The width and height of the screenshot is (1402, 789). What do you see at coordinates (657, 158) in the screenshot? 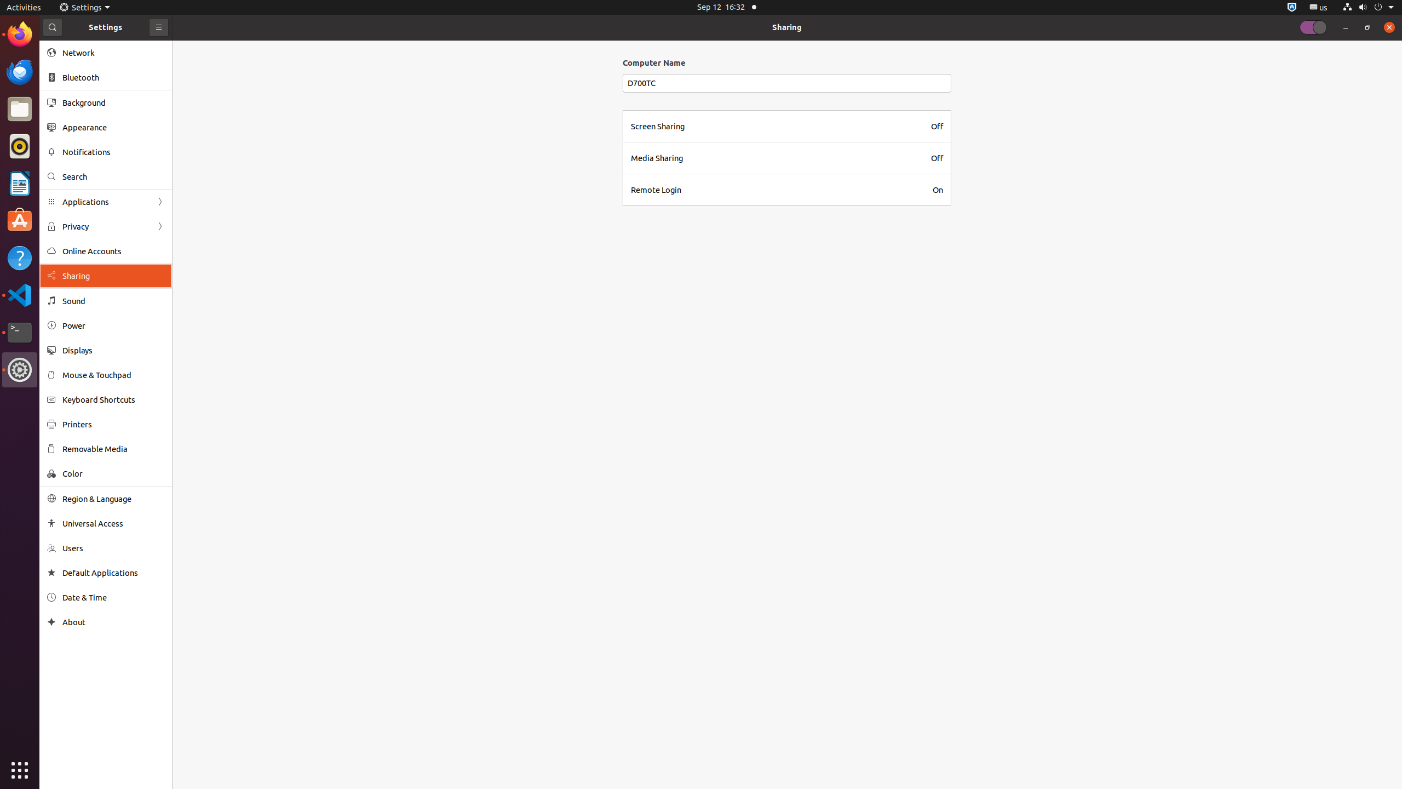
I see `Media Sharing` at bounding box center [657, 158].